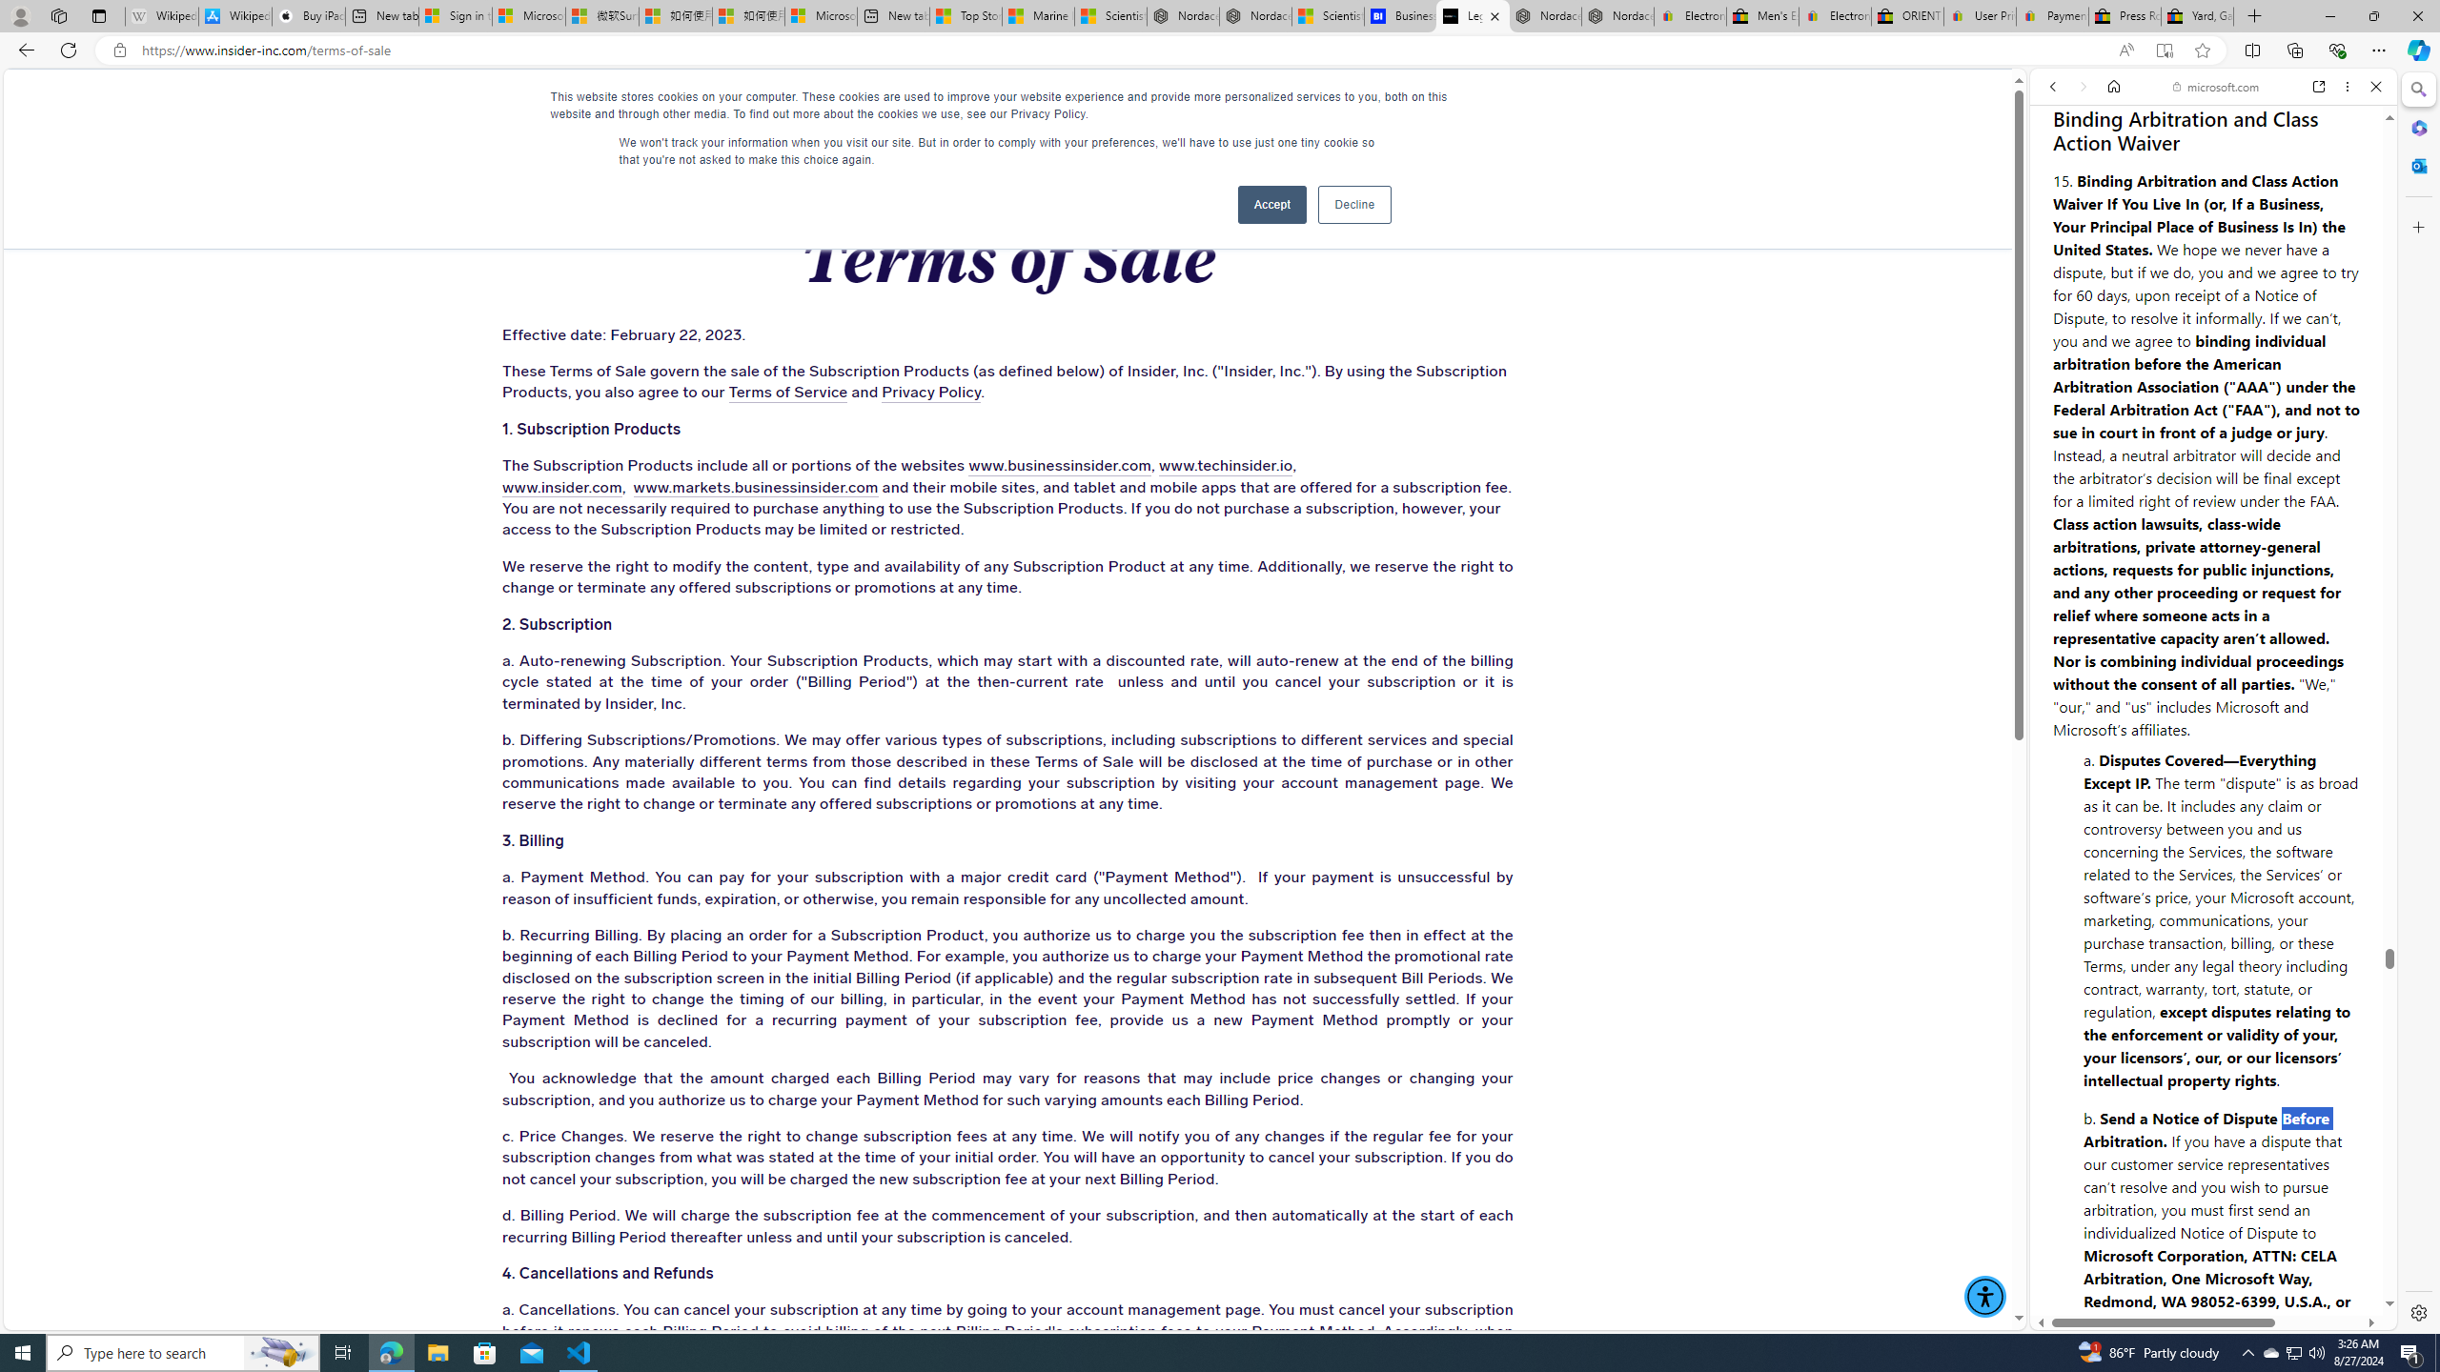  What do you see at coordinates (1353, 204) in the screenshot?
I see `Decline` at bounding box center [1353, 204].